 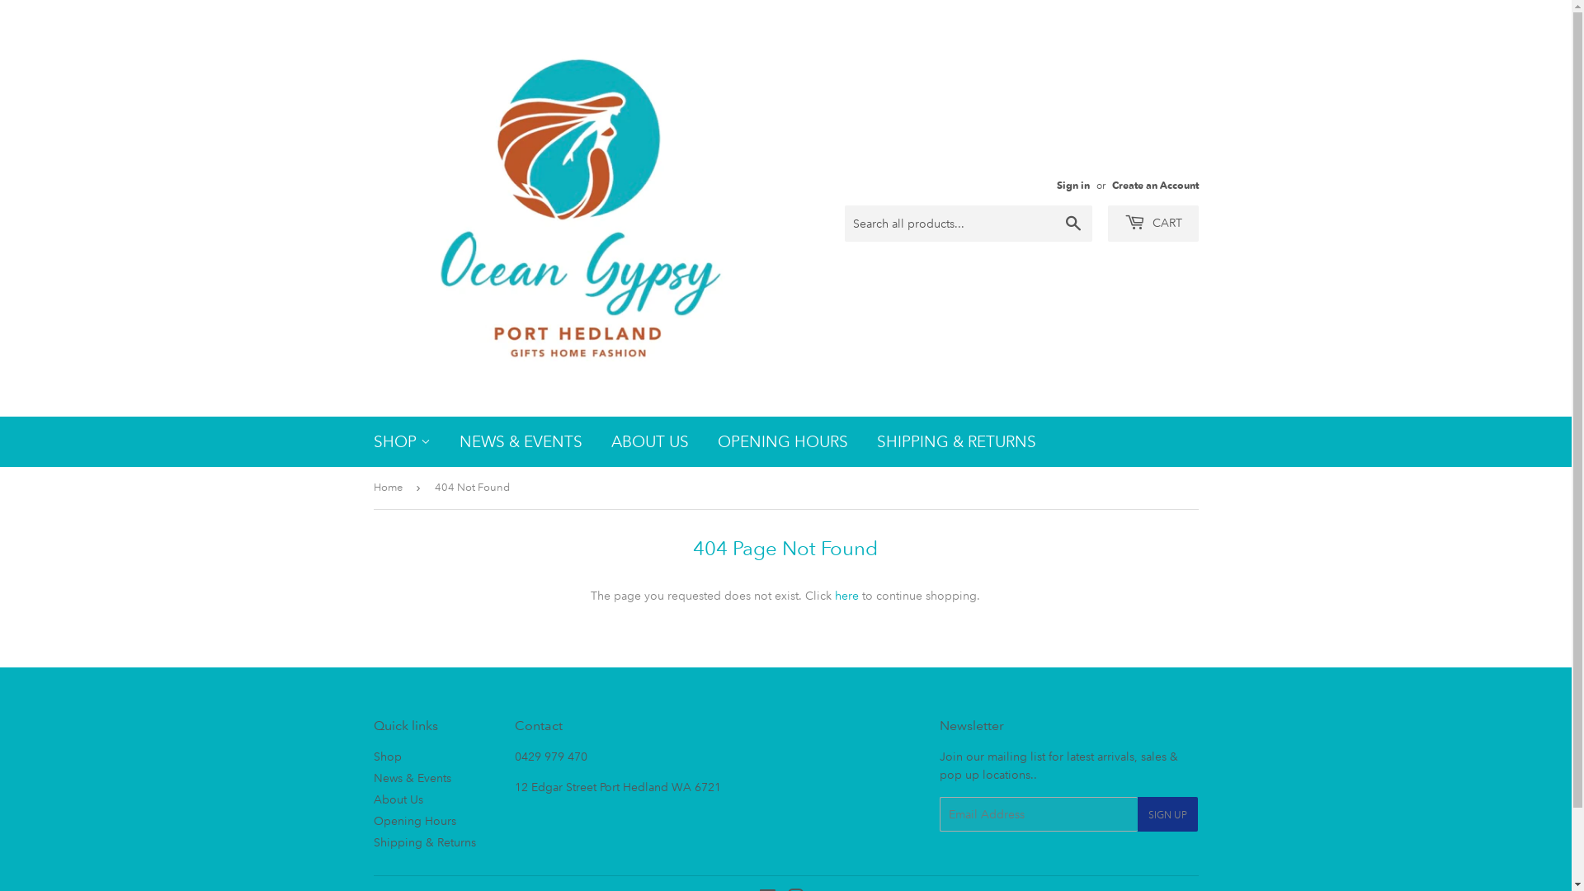 What do you see at coordinates (403, 441) in the screenshot?
I see `SHOP` at bounding box center [403, 441].